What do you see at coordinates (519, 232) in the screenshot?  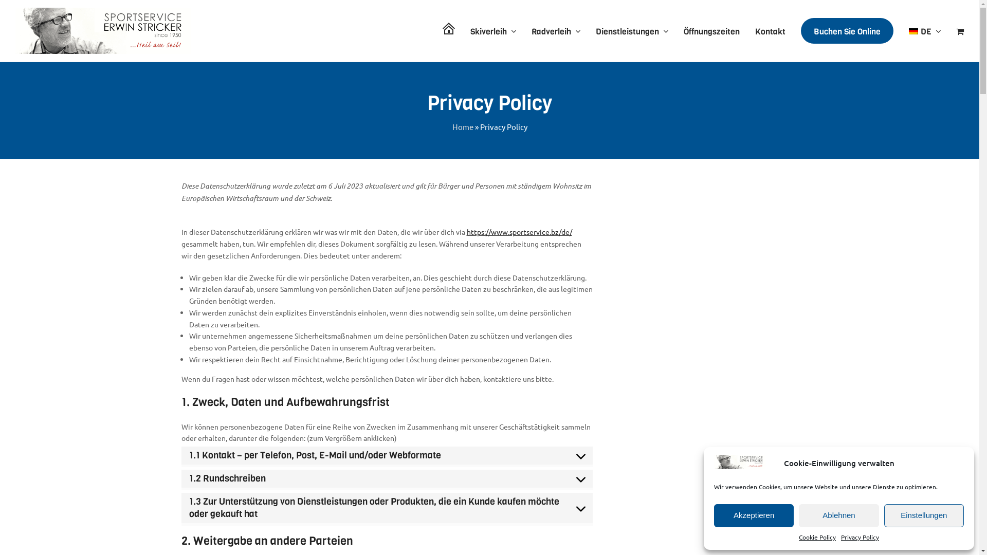 I see `https://www.sportservice.bz/de/` at bounding box center [519, 232].